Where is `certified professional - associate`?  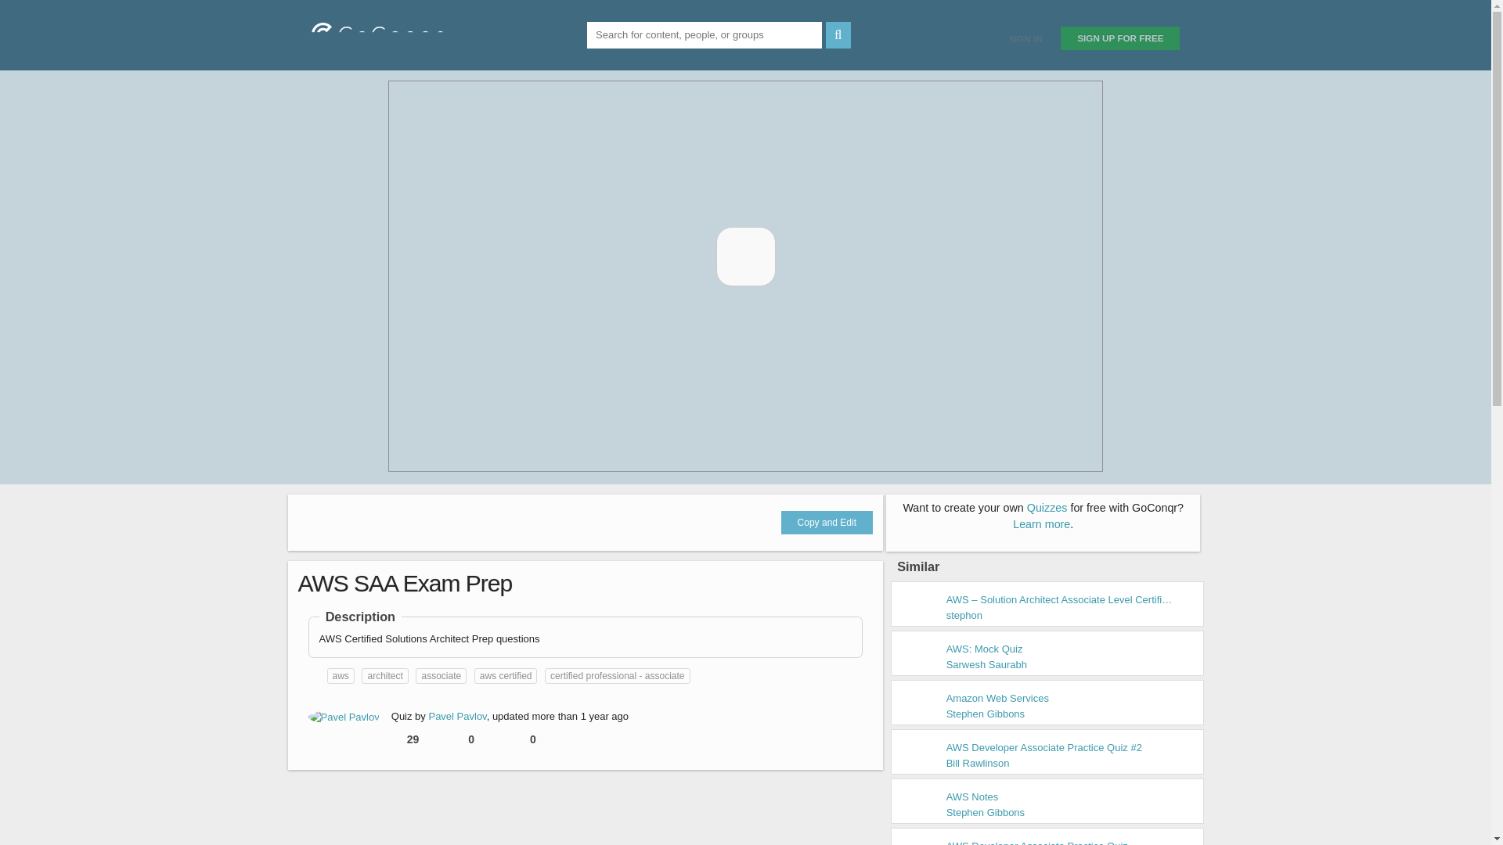
certified professional - associate is located at coordinates (617, 676).